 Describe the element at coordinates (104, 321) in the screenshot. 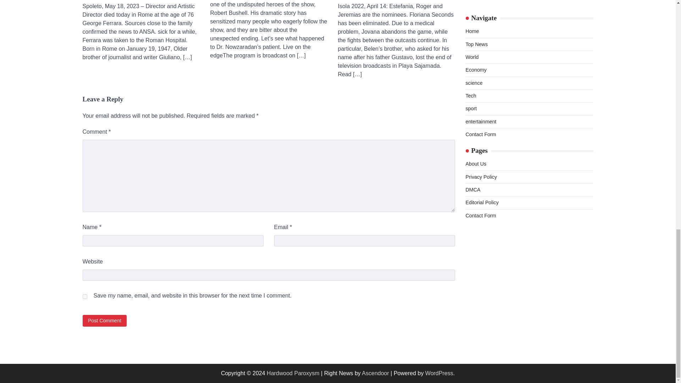

I see `Post Comment` at that location.